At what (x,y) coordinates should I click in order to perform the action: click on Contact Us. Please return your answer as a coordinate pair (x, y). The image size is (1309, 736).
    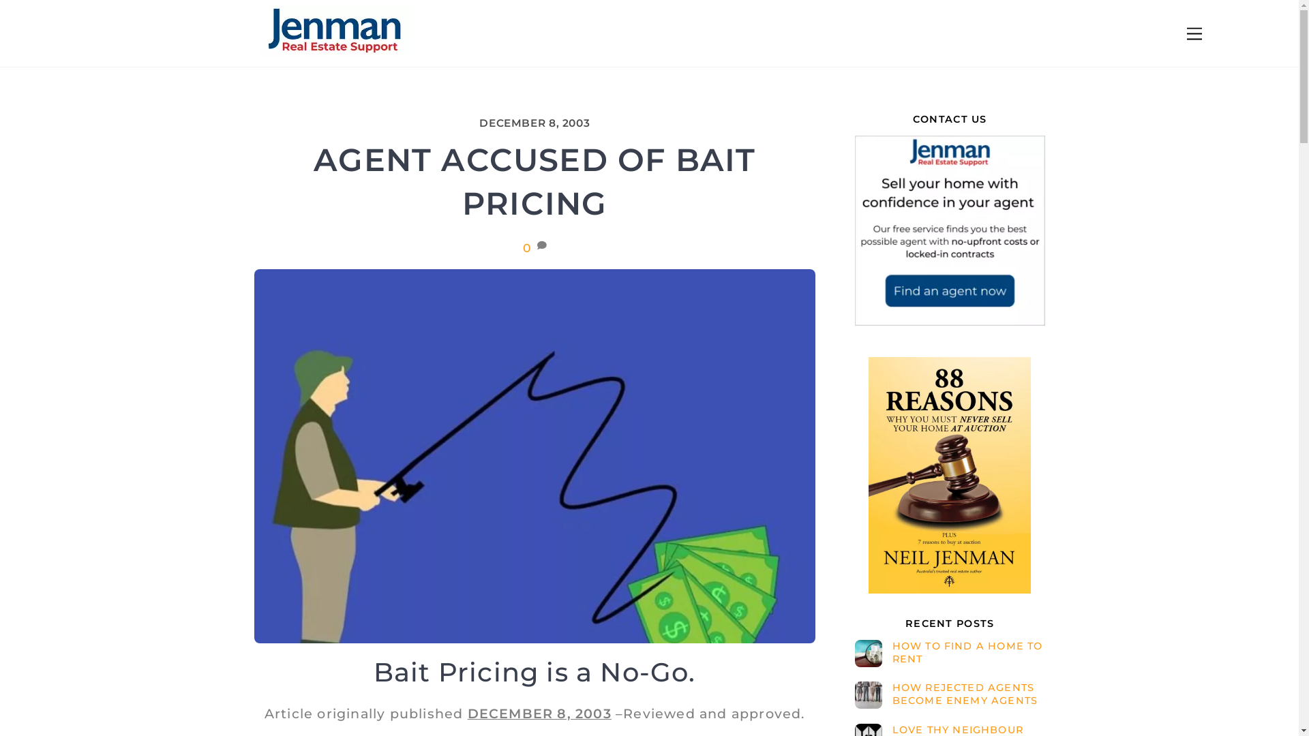
    Looking at the image, I should click on (950, 230).